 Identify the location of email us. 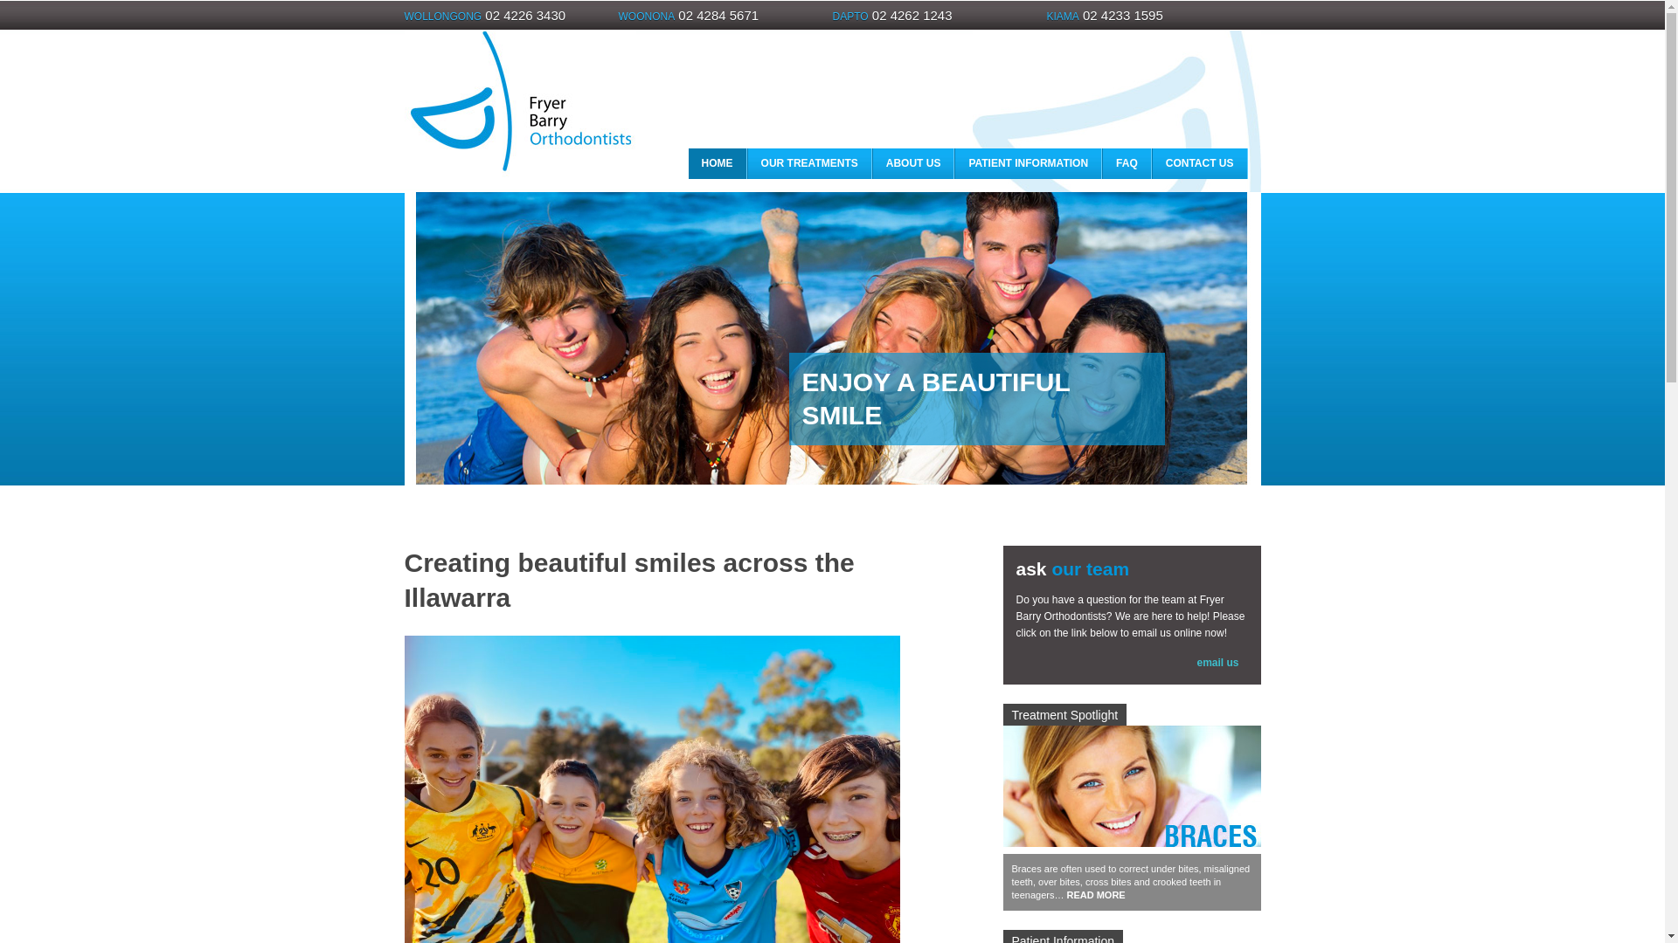
(1217, 663).